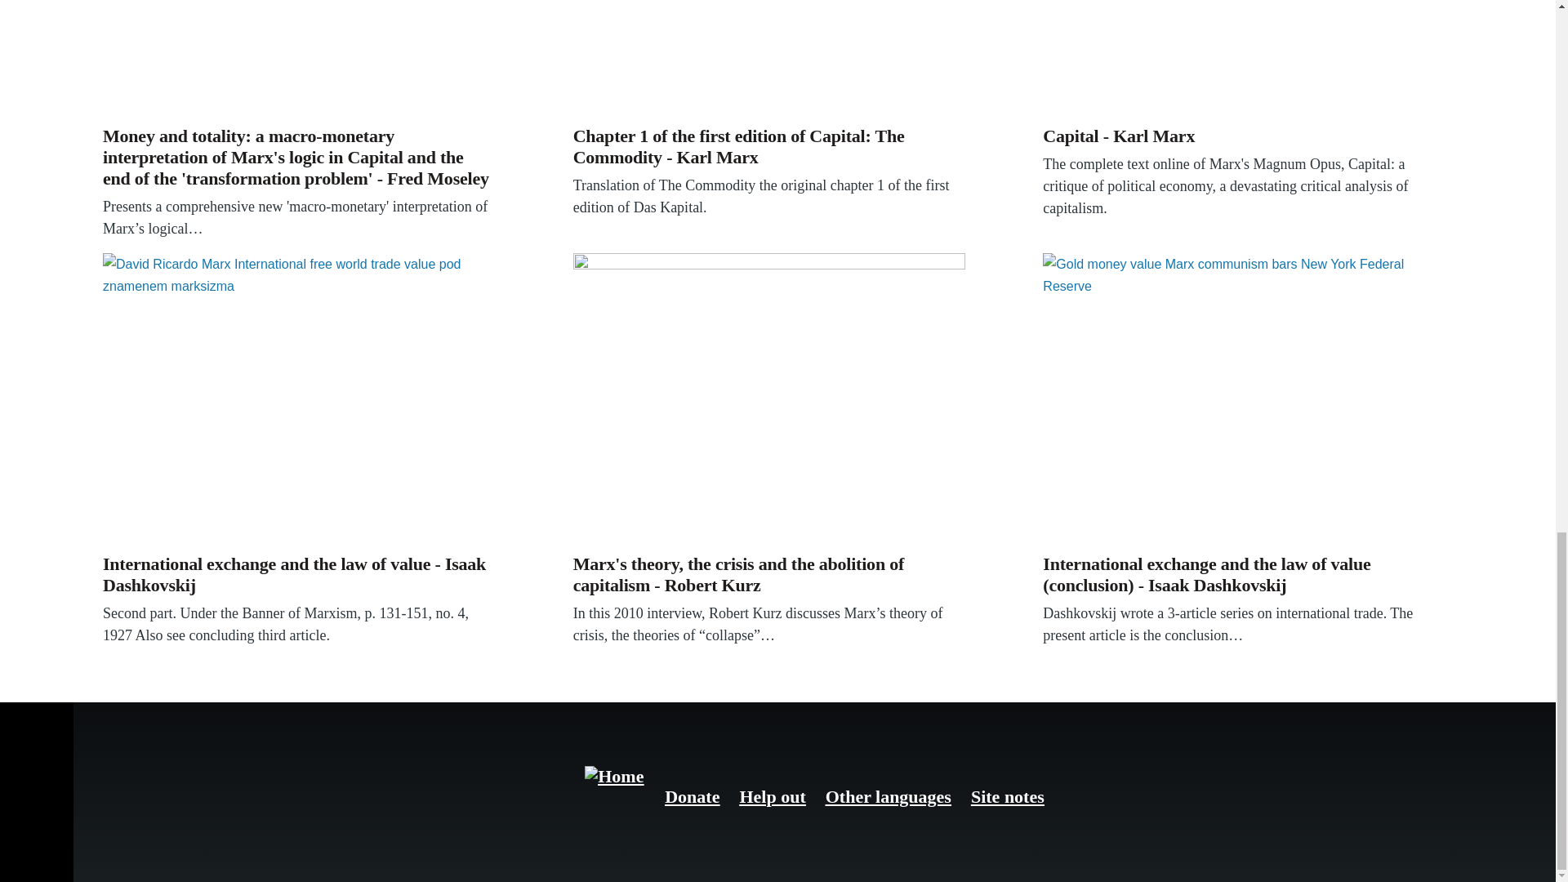 The height and width of the screenshot is (882, 1568). Describe the element at coordinates (1007, 797) in the screenshot. I see `Site notes` at that location.